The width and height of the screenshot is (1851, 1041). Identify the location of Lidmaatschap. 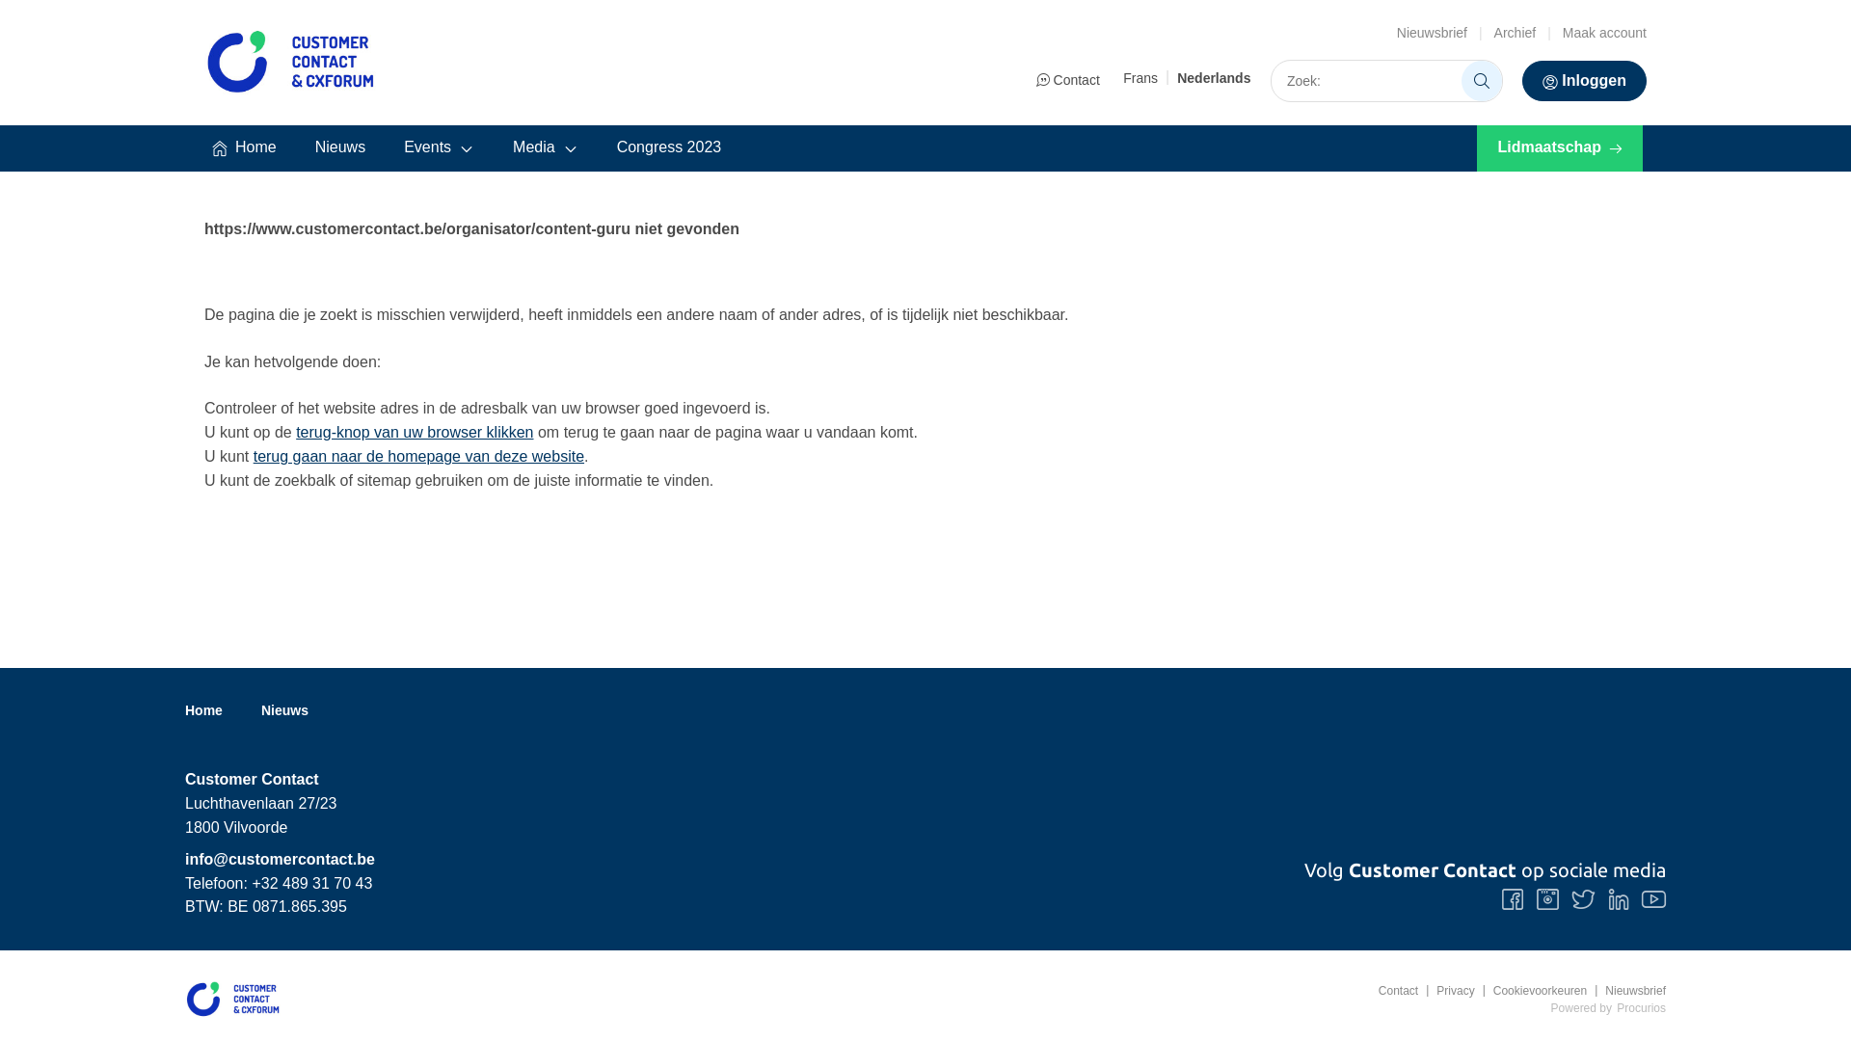
(1560, 148).